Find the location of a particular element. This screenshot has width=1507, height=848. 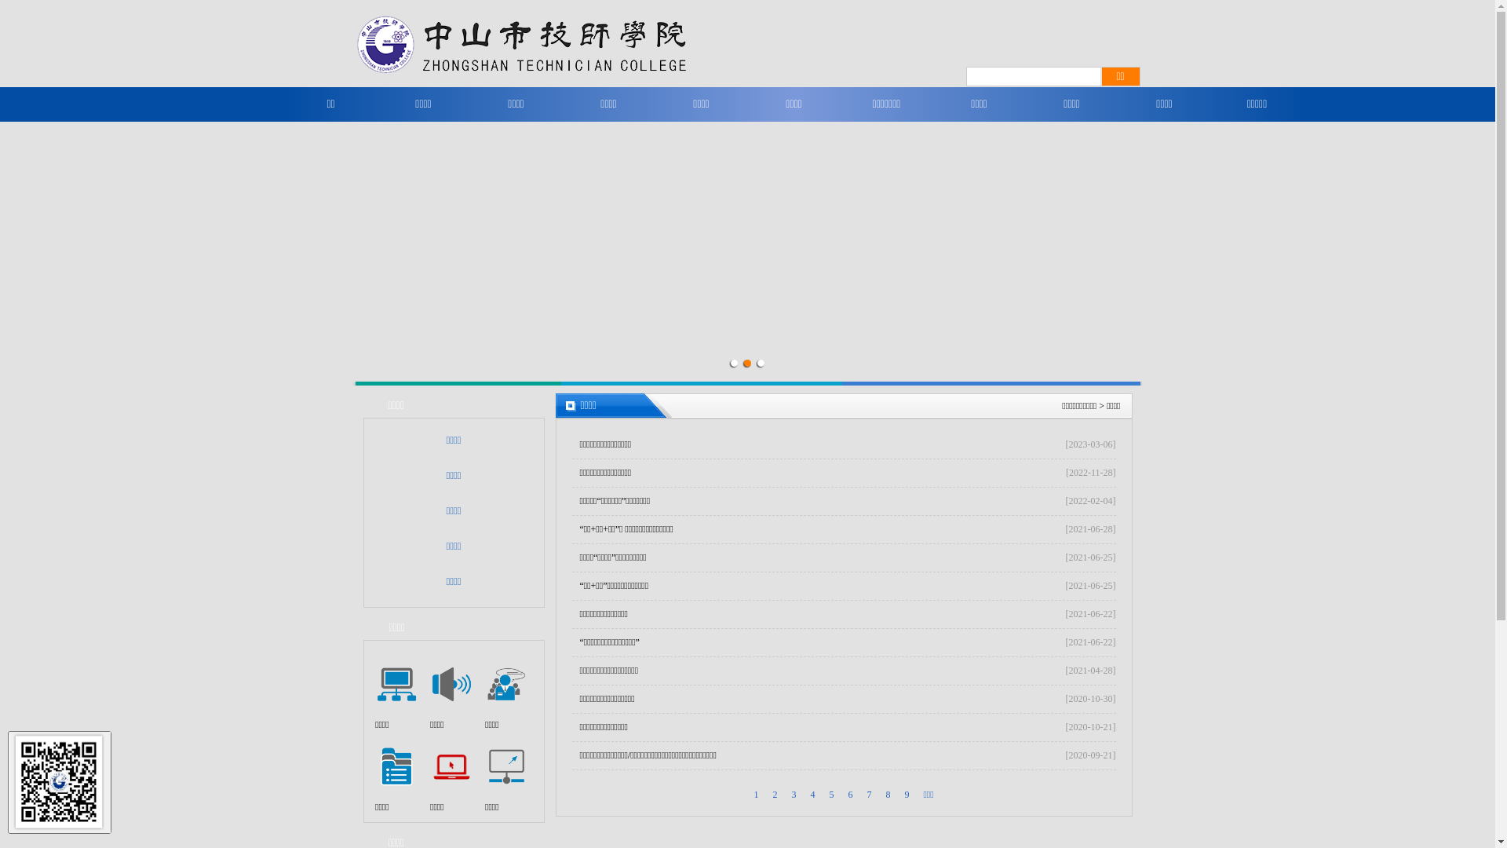

6 is located at coordinates (850, 795).